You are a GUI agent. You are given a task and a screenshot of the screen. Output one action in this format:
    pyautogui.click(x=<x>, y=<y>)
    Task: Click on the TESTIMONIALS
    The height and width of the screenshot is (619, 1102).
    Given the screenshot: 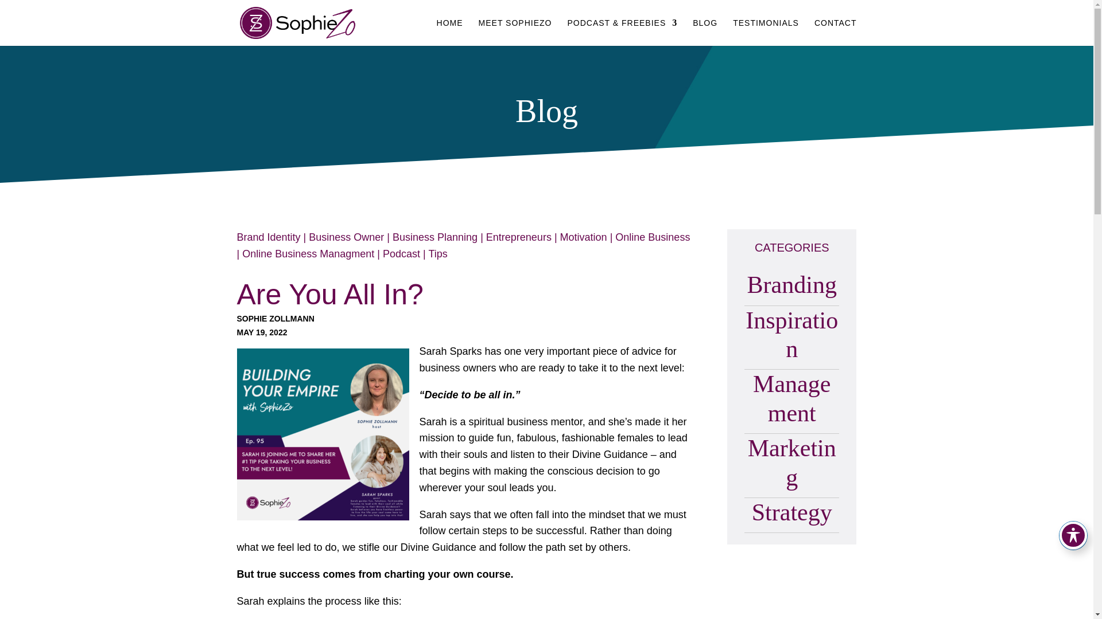 What is the action you would take?
    pyautogui.click(x=766, y=32)
    